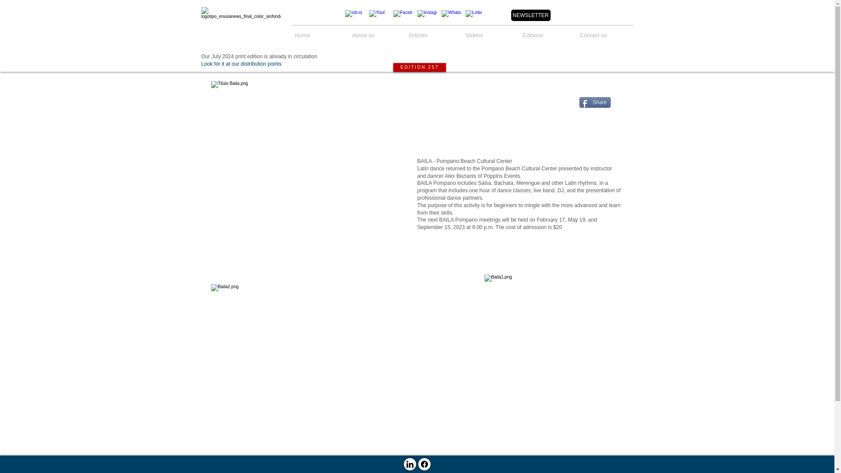 This screenshot has width=841, height=473. What do you see at coordinates (377, 32) in the screenshot?
I see `About us` at bounding box center [377, 32].